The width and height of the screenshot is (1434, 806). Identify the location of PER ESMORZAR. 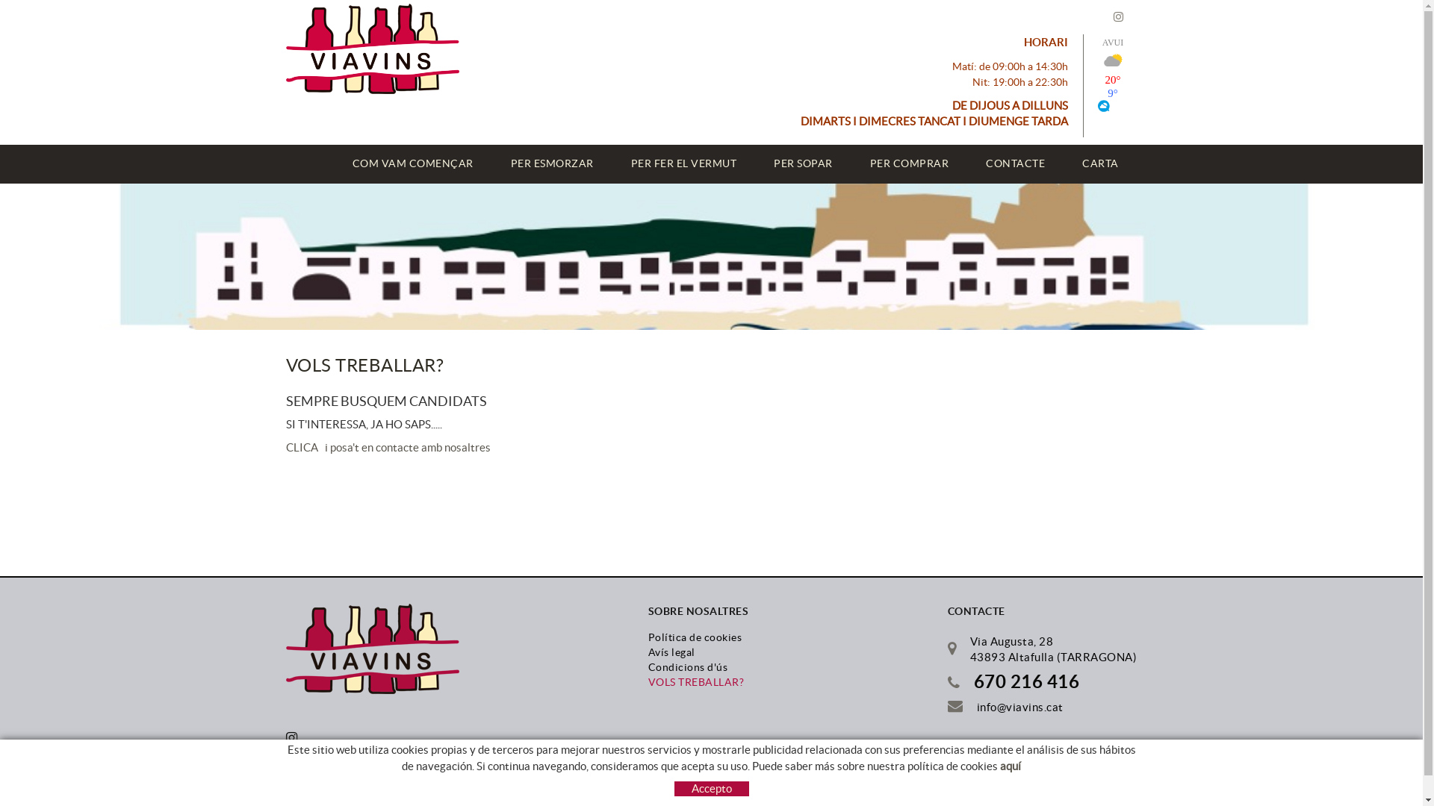
(551, 164).